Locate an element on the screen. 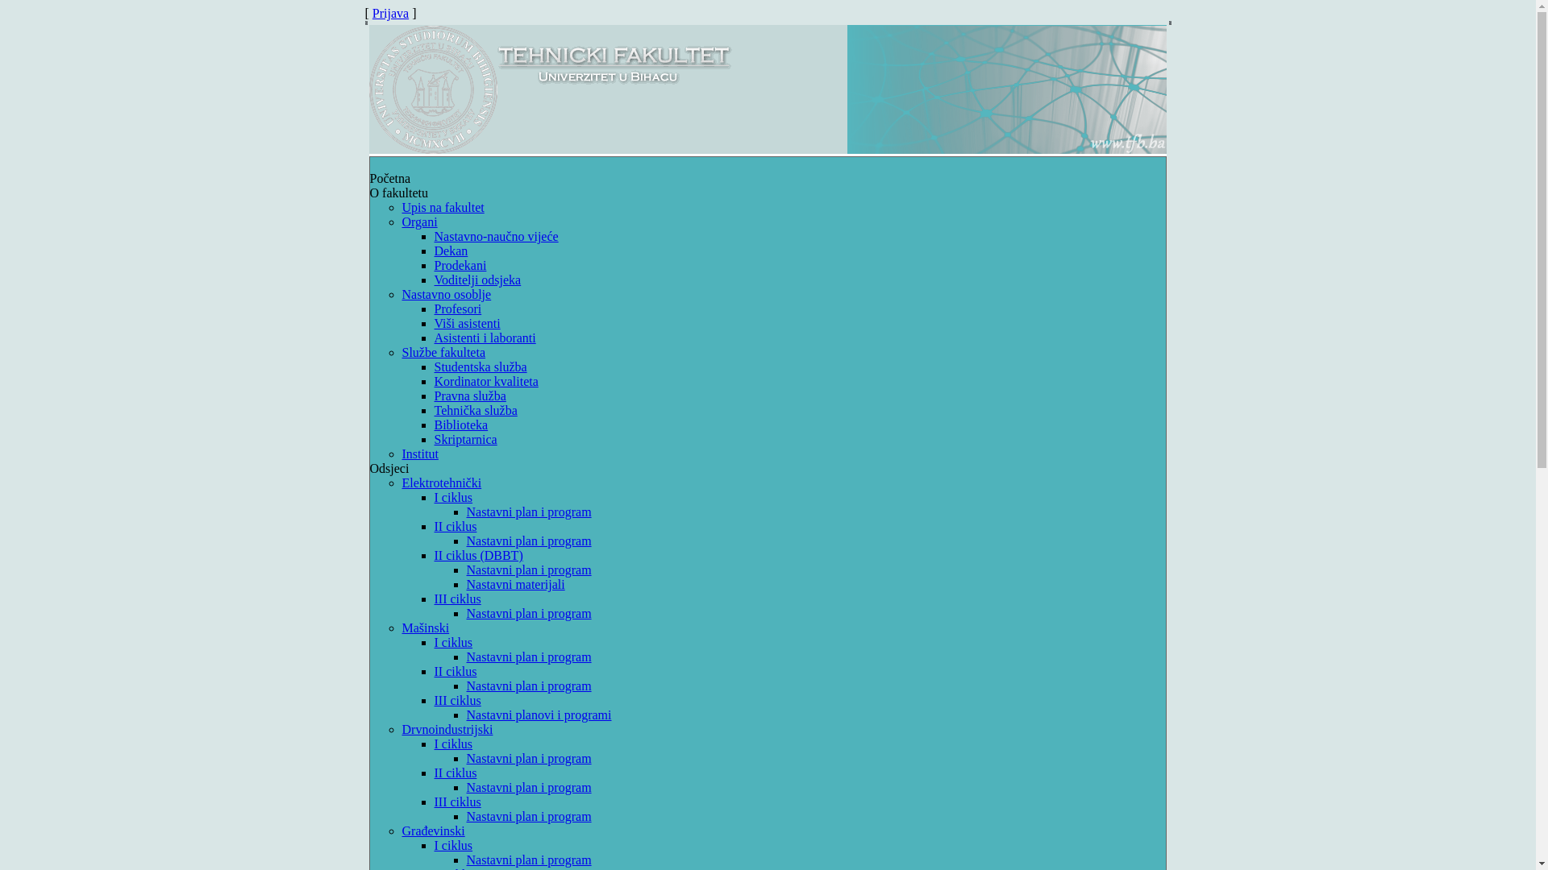  Nastavni plan i program is located at coordinates (529, 817).